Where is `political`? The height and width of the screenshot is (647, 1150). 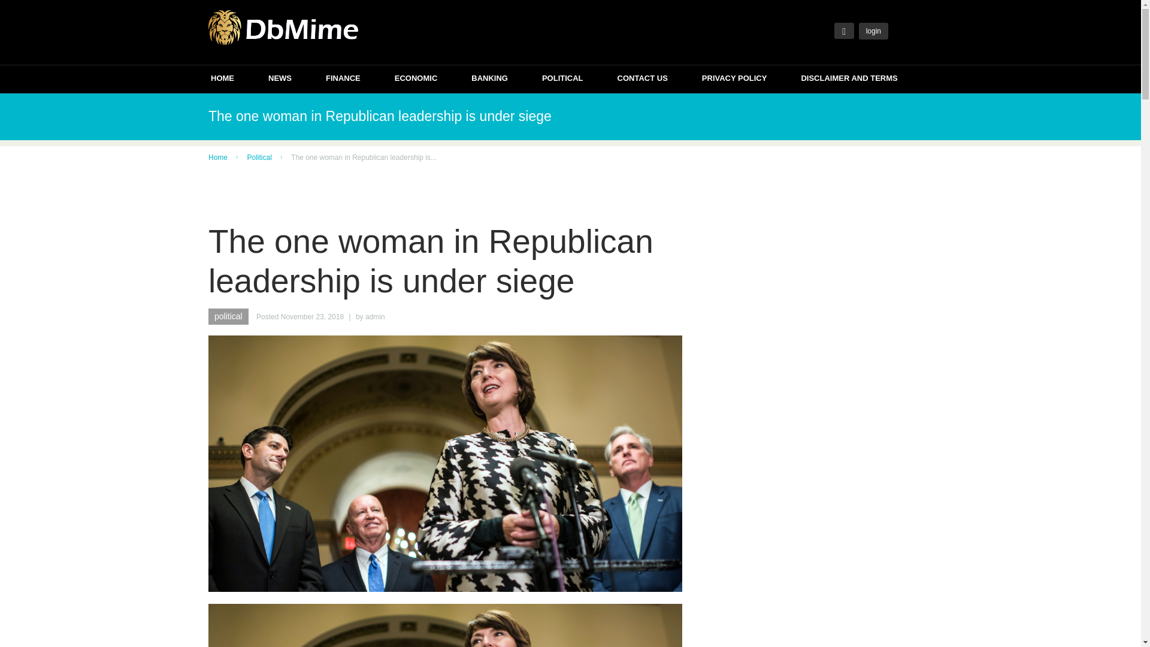
political is located at coordinates (228, 316).